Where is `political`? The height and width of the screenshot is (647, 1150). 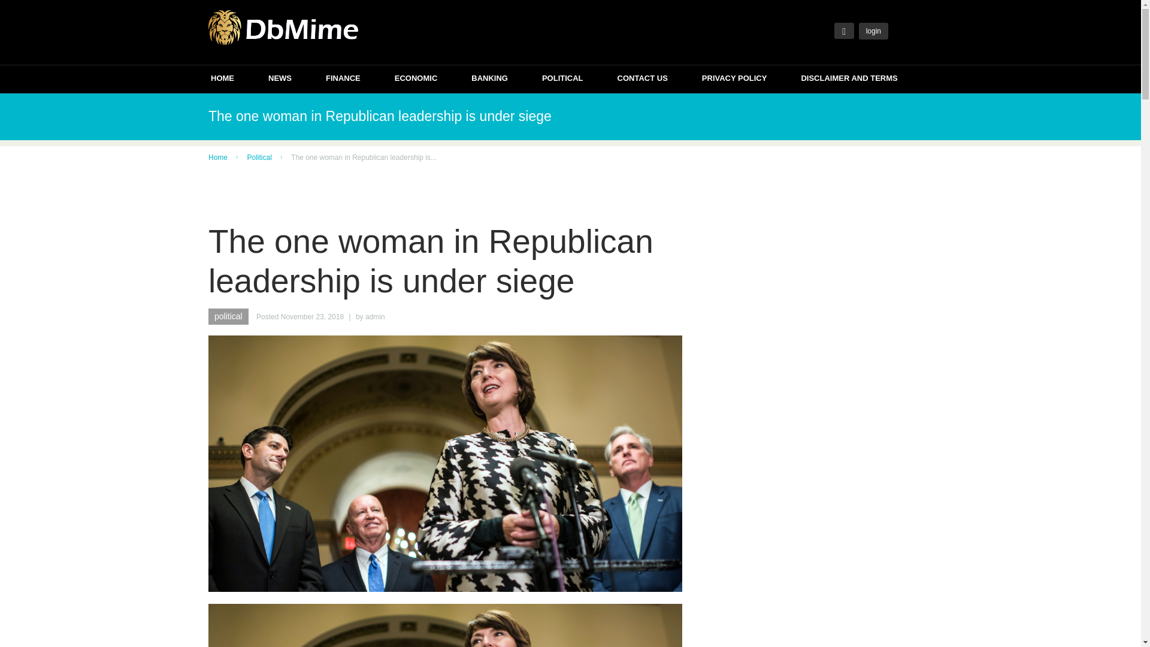
political is located at coordinates (228, 316).